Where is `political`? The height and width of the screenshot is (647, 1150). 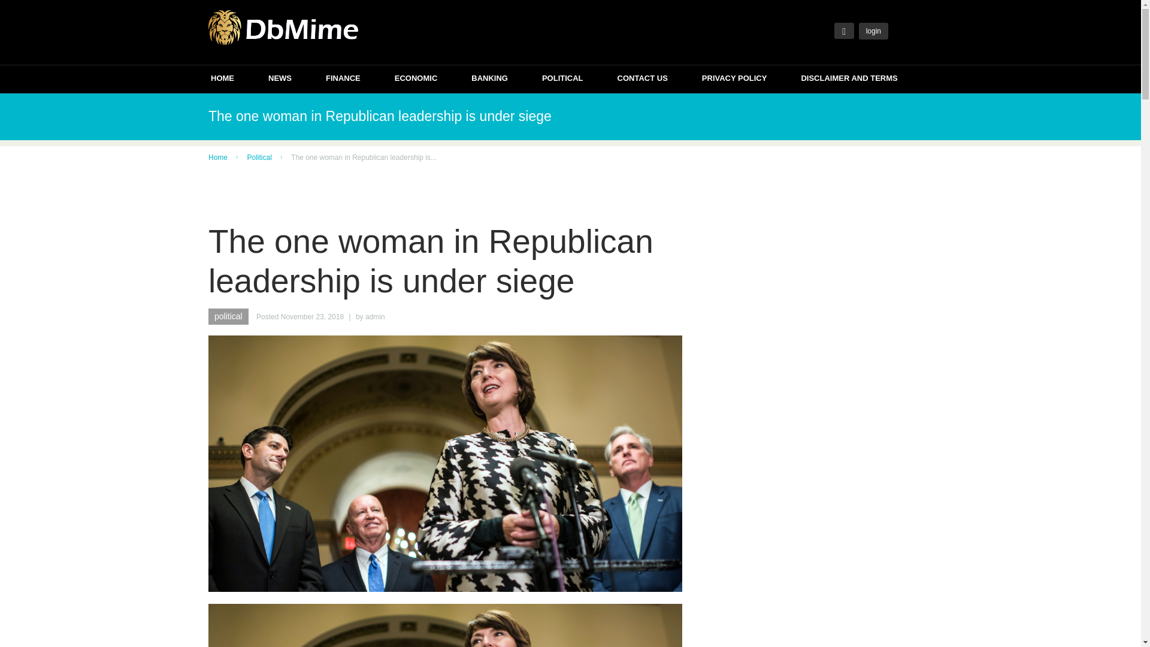
political is located at coordinates (228, 316).